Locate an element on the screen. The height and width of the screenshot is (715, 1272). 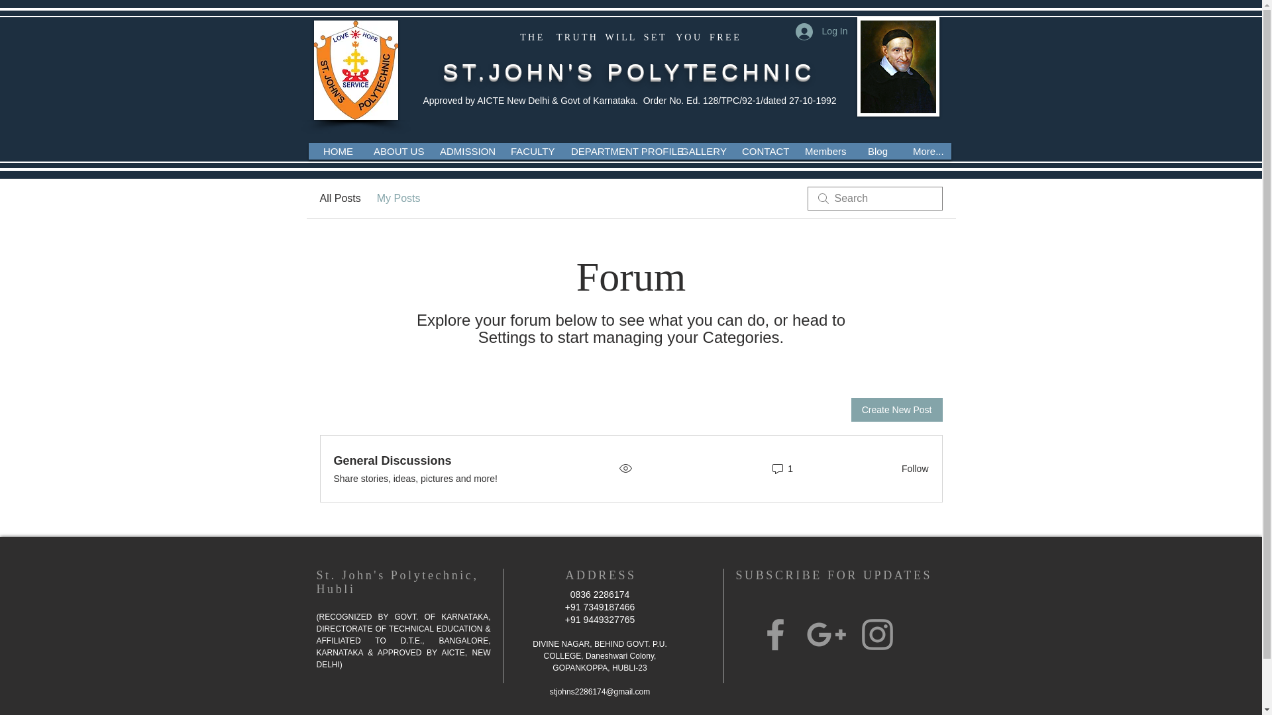
HOME is located at coordinates (335, 151).